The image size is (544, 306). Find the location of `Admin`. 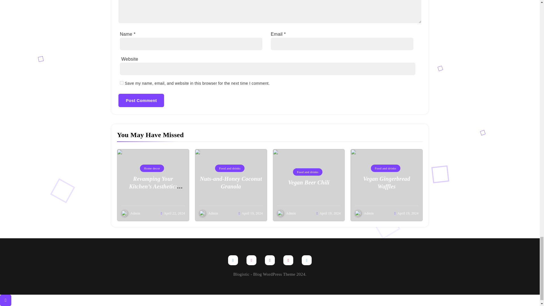

Admin is located at coordinates (213, 213).